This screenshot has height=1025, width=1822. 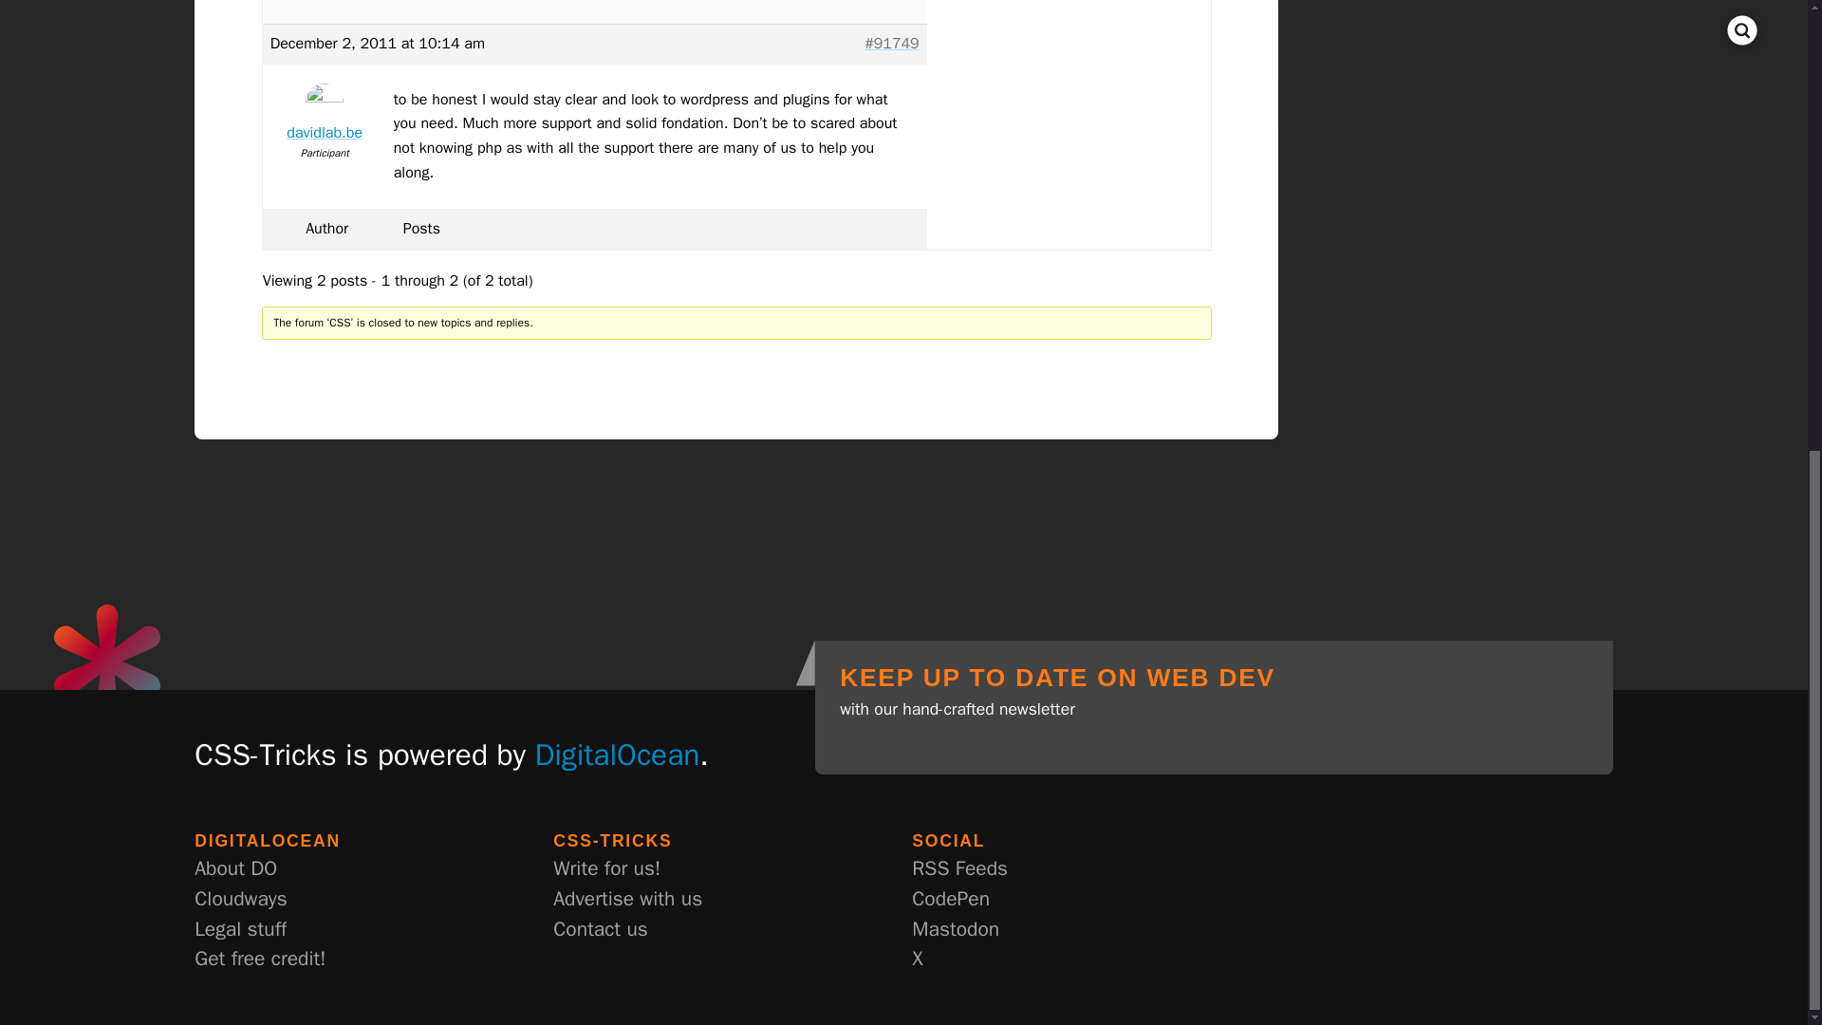 What do you see at coordinates (235, 869) in the screenshot?
I see `About DO` at bounding box center [235, 869].